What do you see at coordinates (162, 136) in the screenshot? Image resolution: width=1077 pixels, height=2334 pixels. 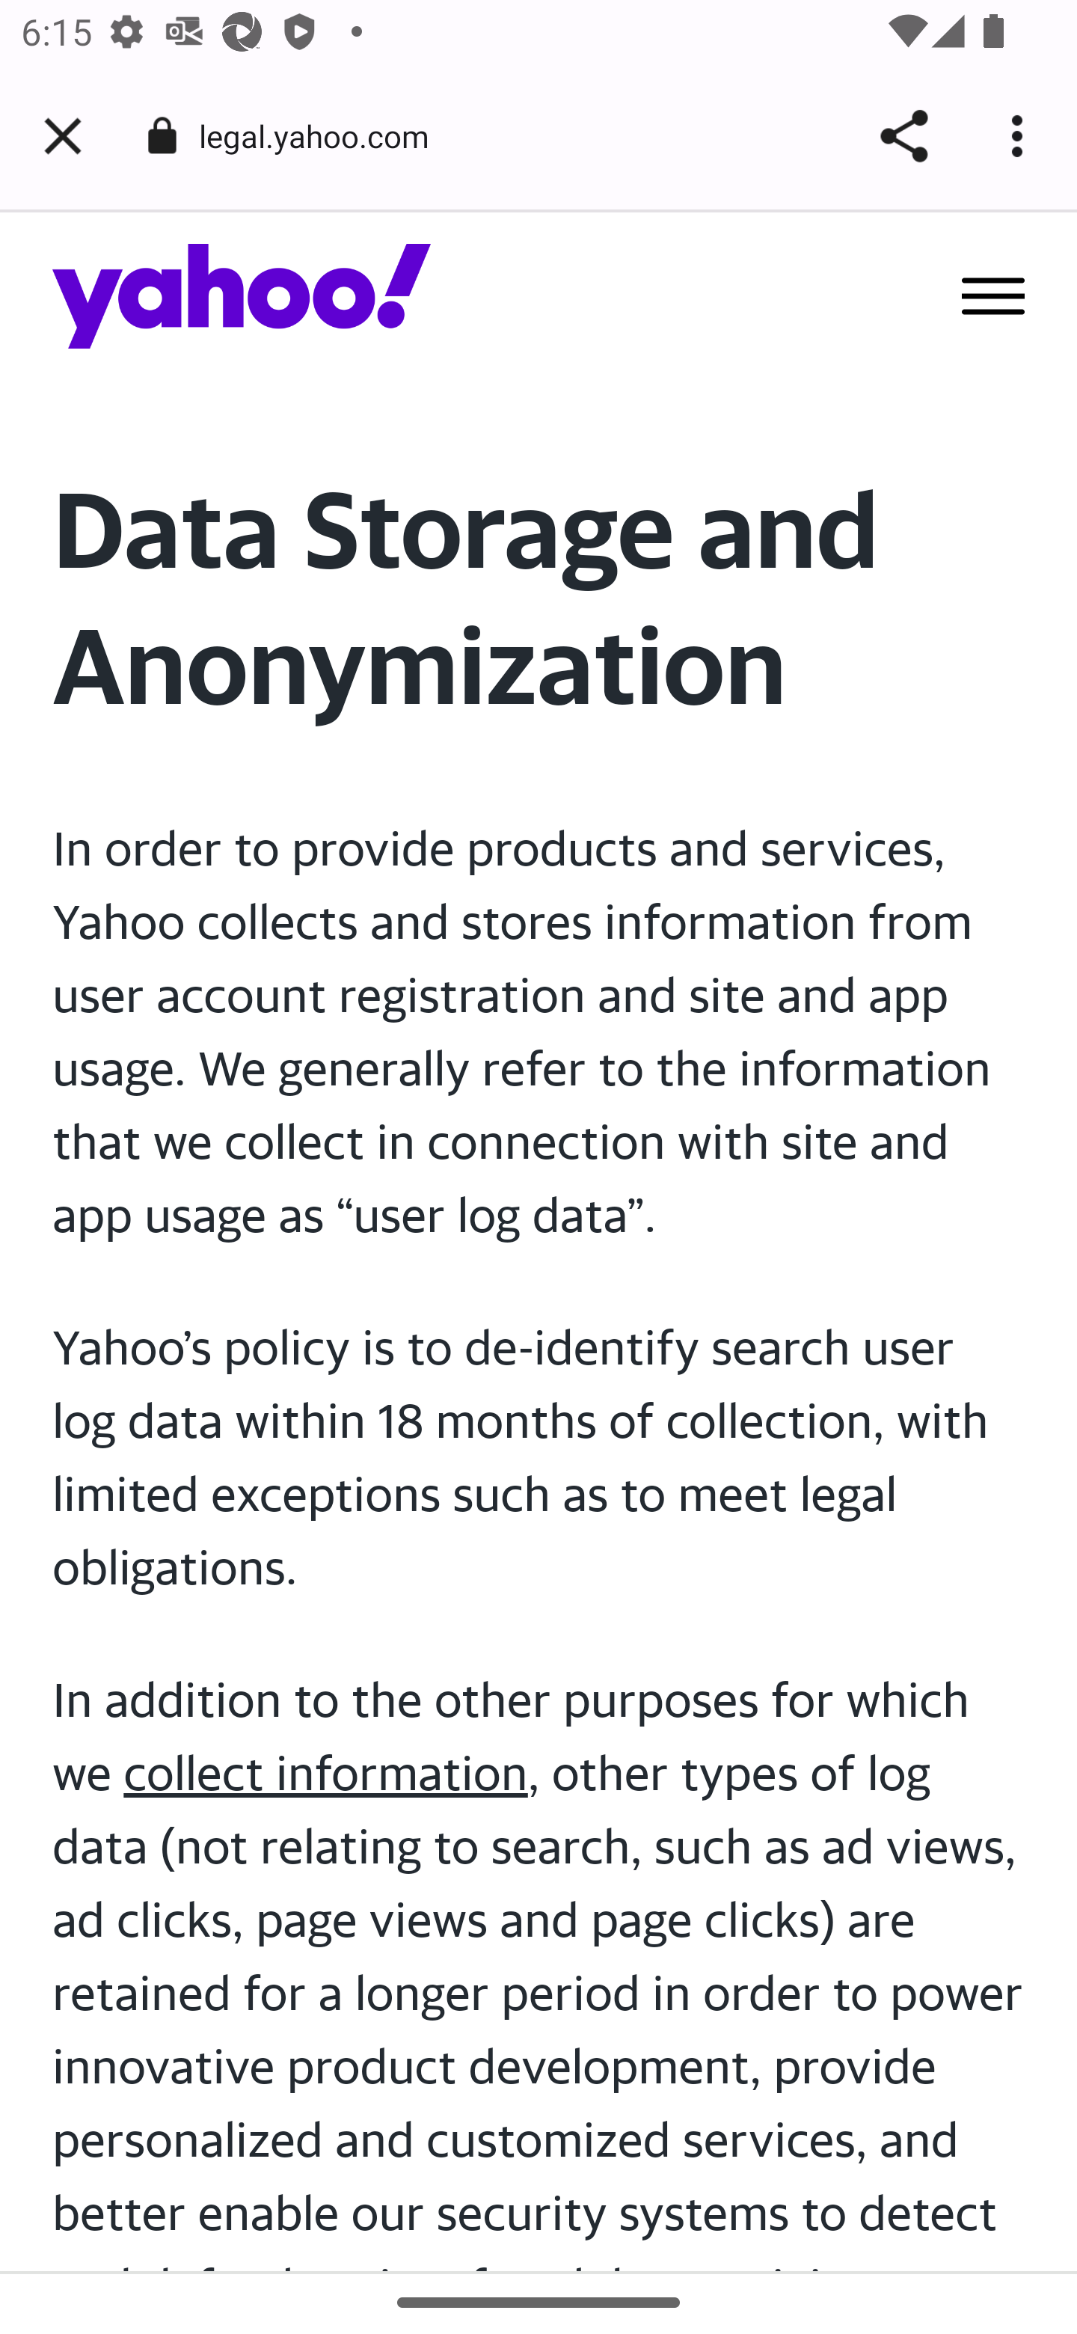 I see `Connection is secure` at bounding box center [162, 136].